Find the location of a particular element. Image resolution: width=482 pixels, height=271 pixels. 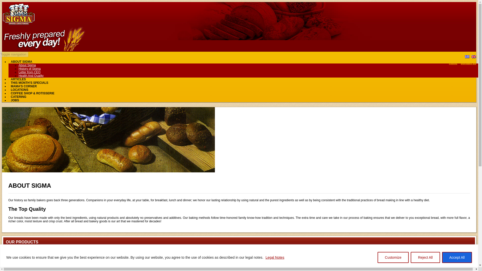

Home is located at coordinates (453, 63).